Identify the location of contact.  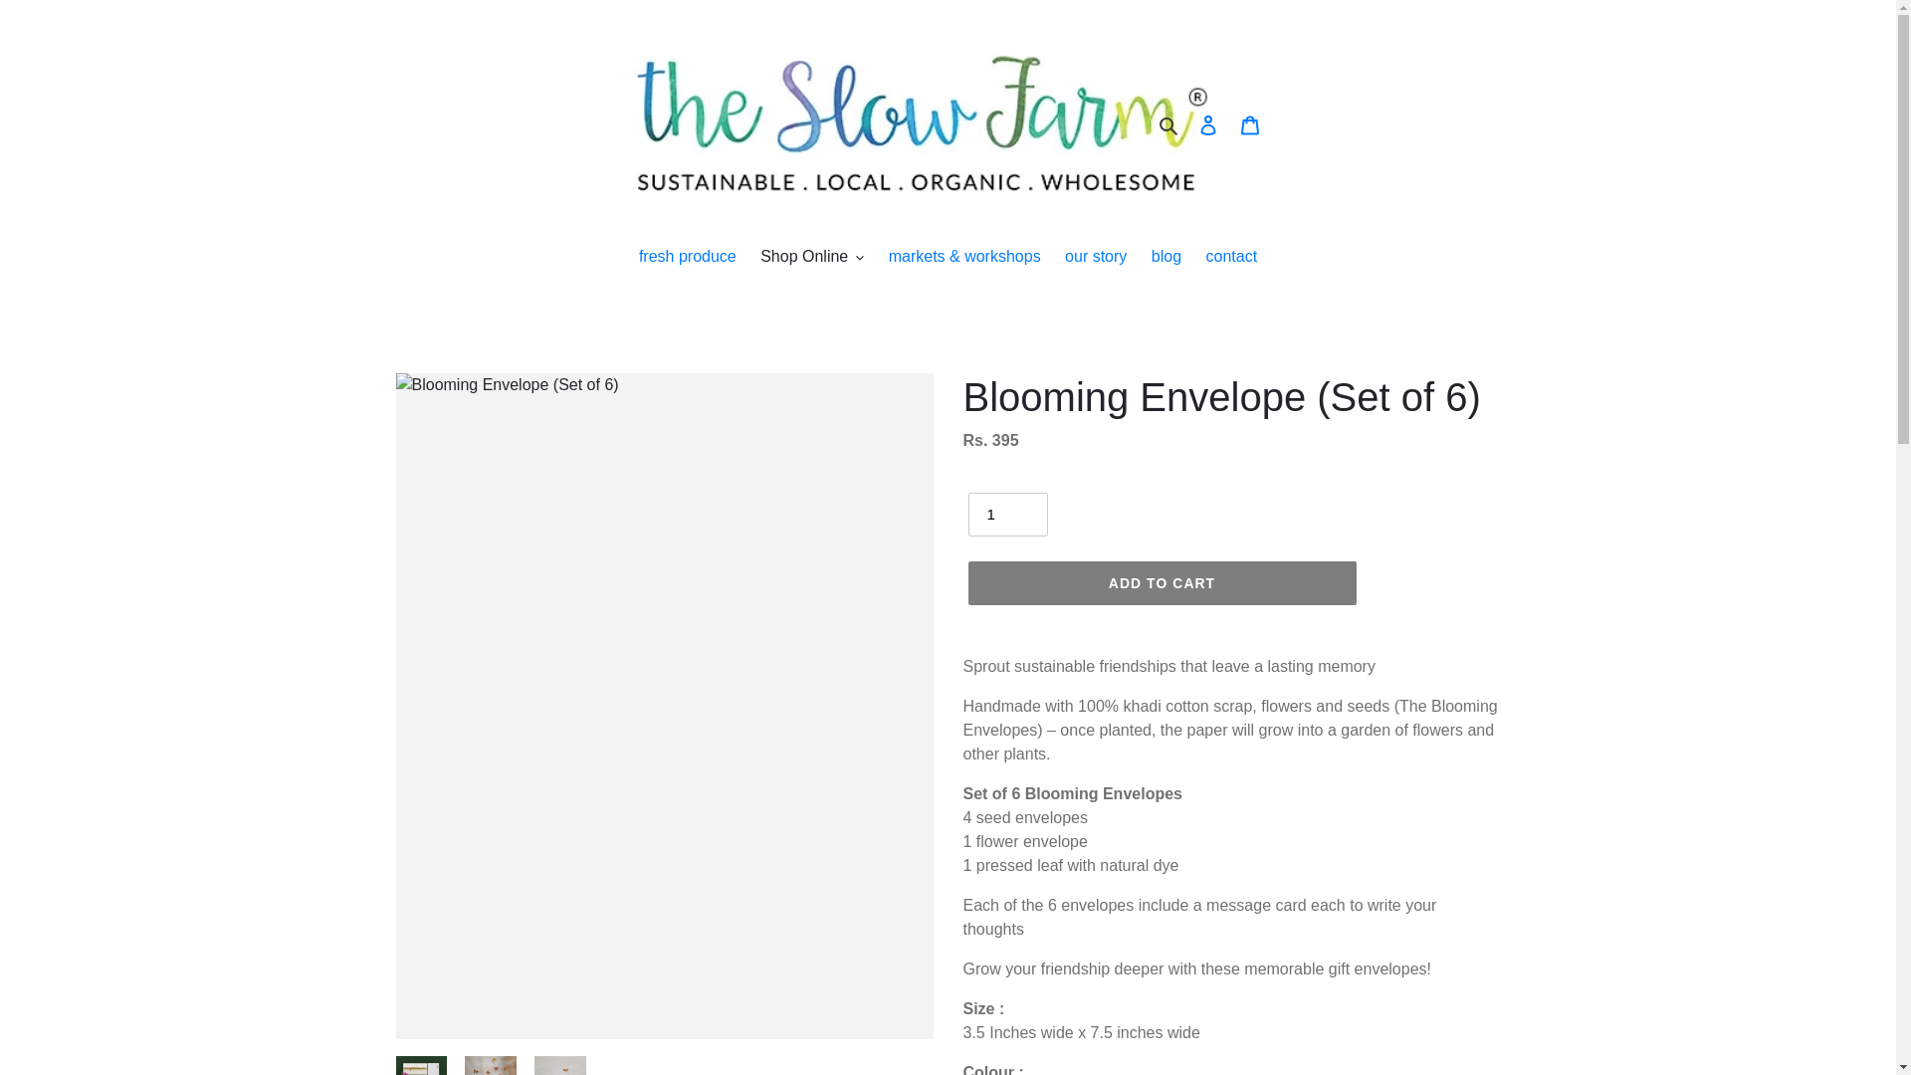
(1232, 259).